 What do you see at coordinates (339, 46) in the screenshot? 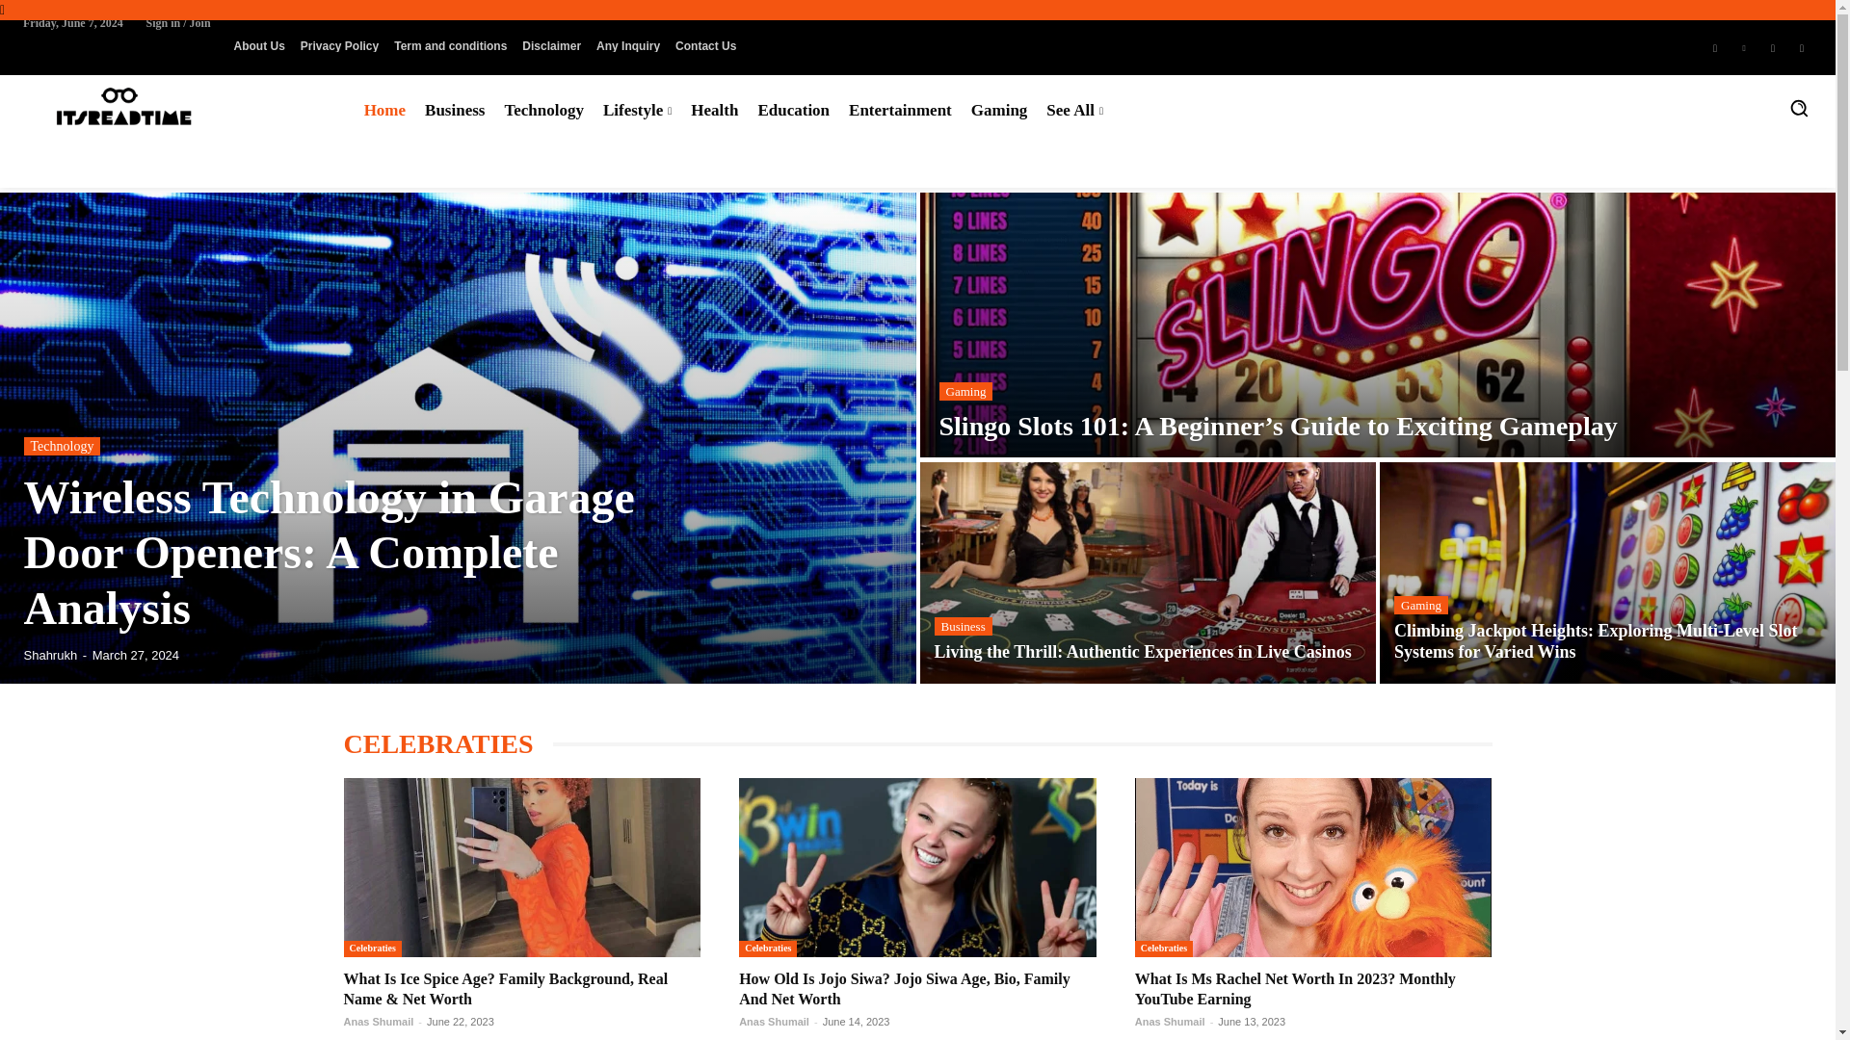
I see `Privacy Policy` at bounding box center [339, 46].